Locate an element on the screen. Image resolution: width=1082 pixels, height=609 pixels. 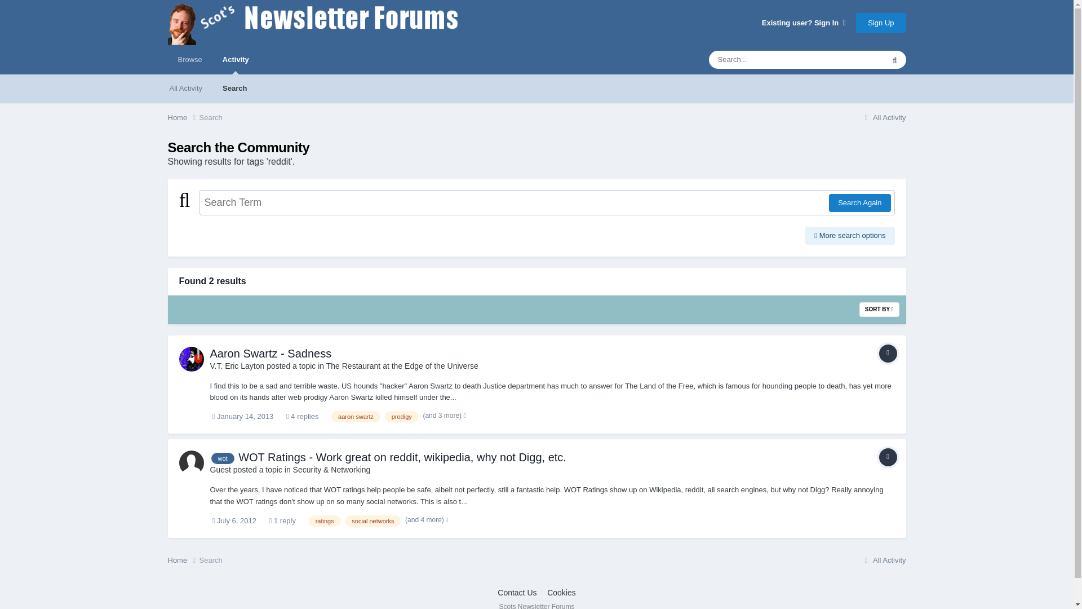
Home is located at coordinates (183, 117).